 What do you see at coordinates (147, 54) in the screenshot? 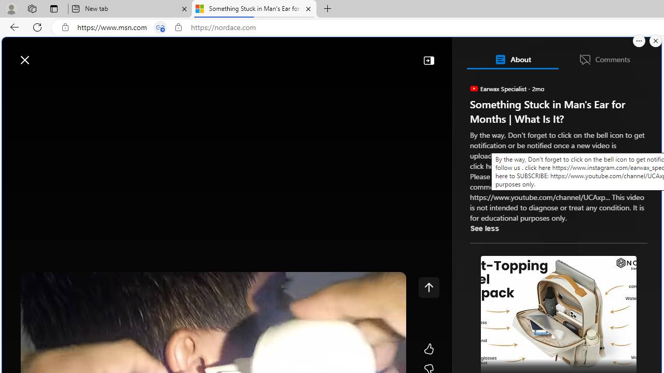
I see `Web search` at bounding box center [147, 54].